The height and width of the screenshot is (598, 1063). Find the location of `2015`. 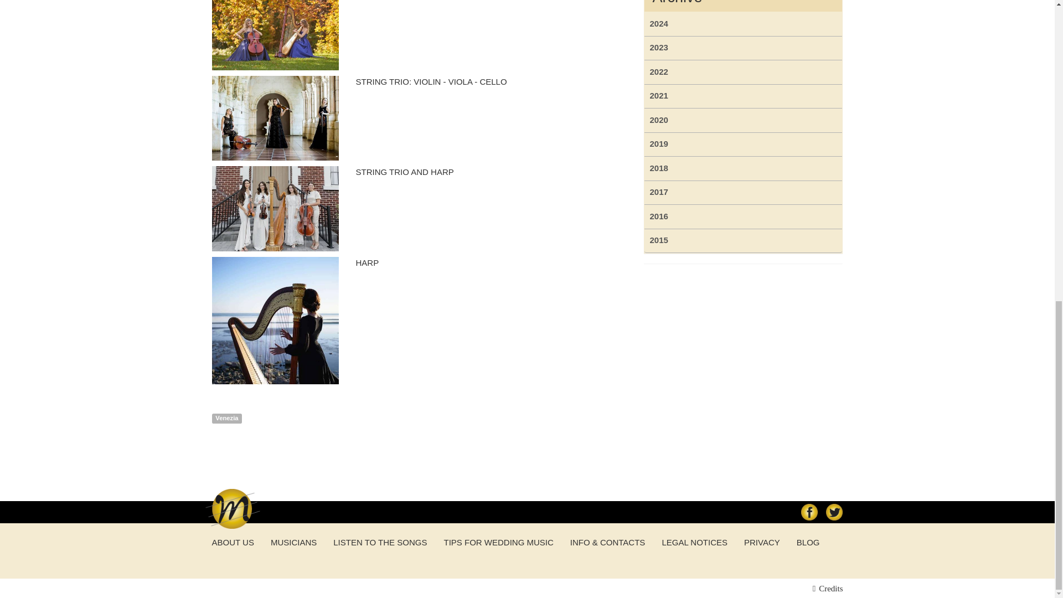

2015 is located at coordinates (743, 240).